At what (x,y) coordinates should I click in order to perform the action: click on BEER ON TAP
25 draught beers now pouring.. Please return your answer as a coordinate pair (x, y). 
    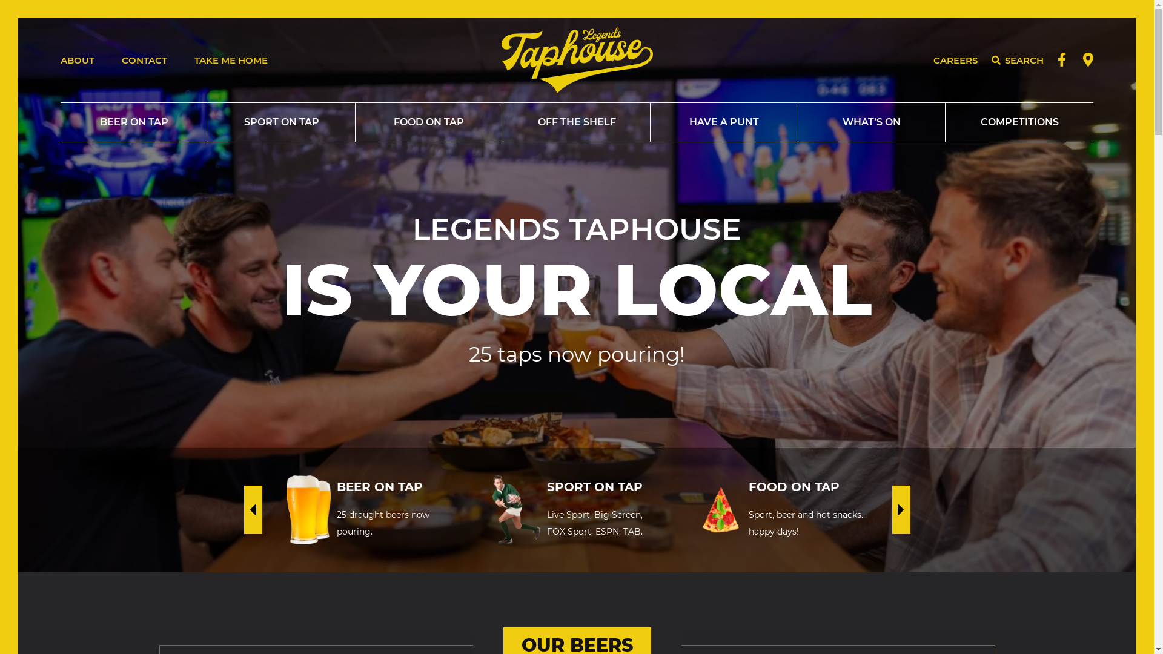
    Looking at the image, I should click on (371, 510).